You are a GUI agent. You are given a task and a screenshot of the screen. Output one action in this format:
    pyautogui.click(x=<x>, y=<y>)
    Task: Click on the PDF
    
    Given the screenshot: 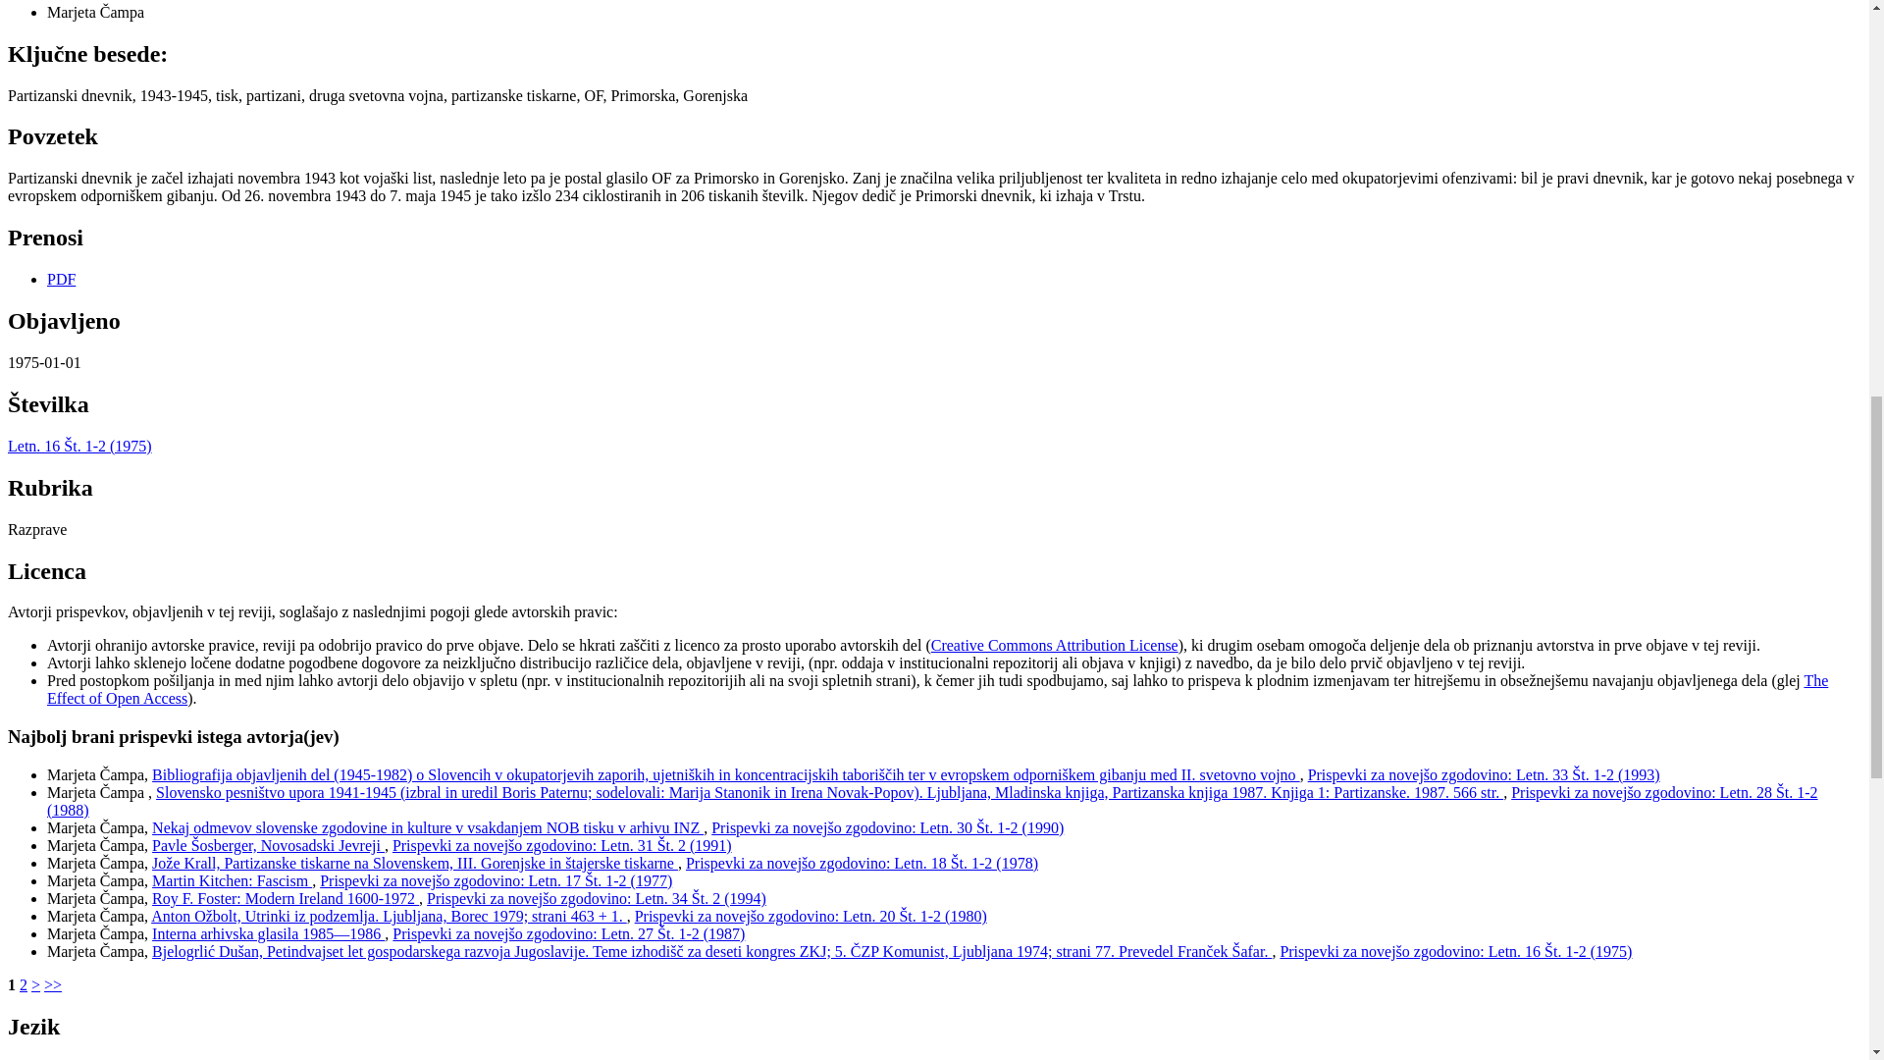 What is the action you would take?
    pyautogui.click(x=61, y=279)
    